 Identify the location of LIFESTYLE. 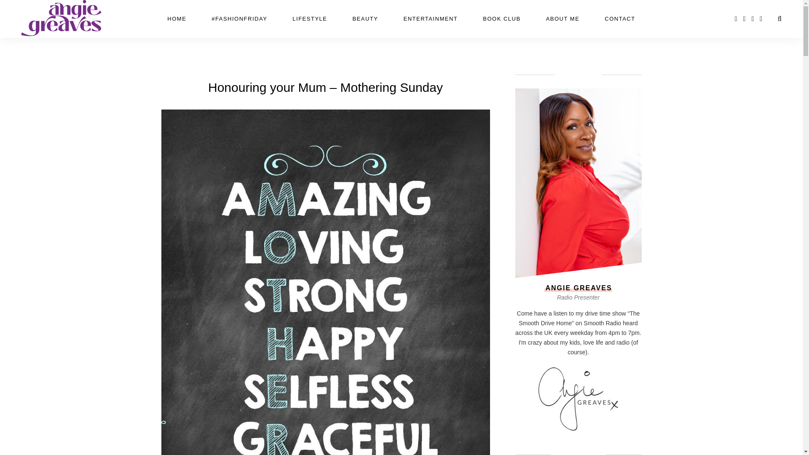
(309, 19).